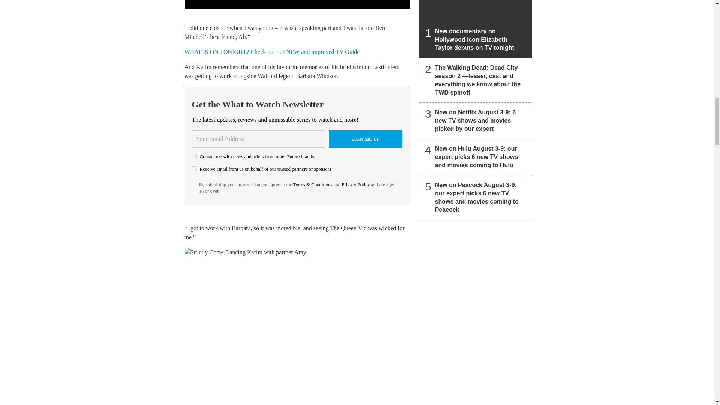  I want to click on Sign me up, so click(366, 139).